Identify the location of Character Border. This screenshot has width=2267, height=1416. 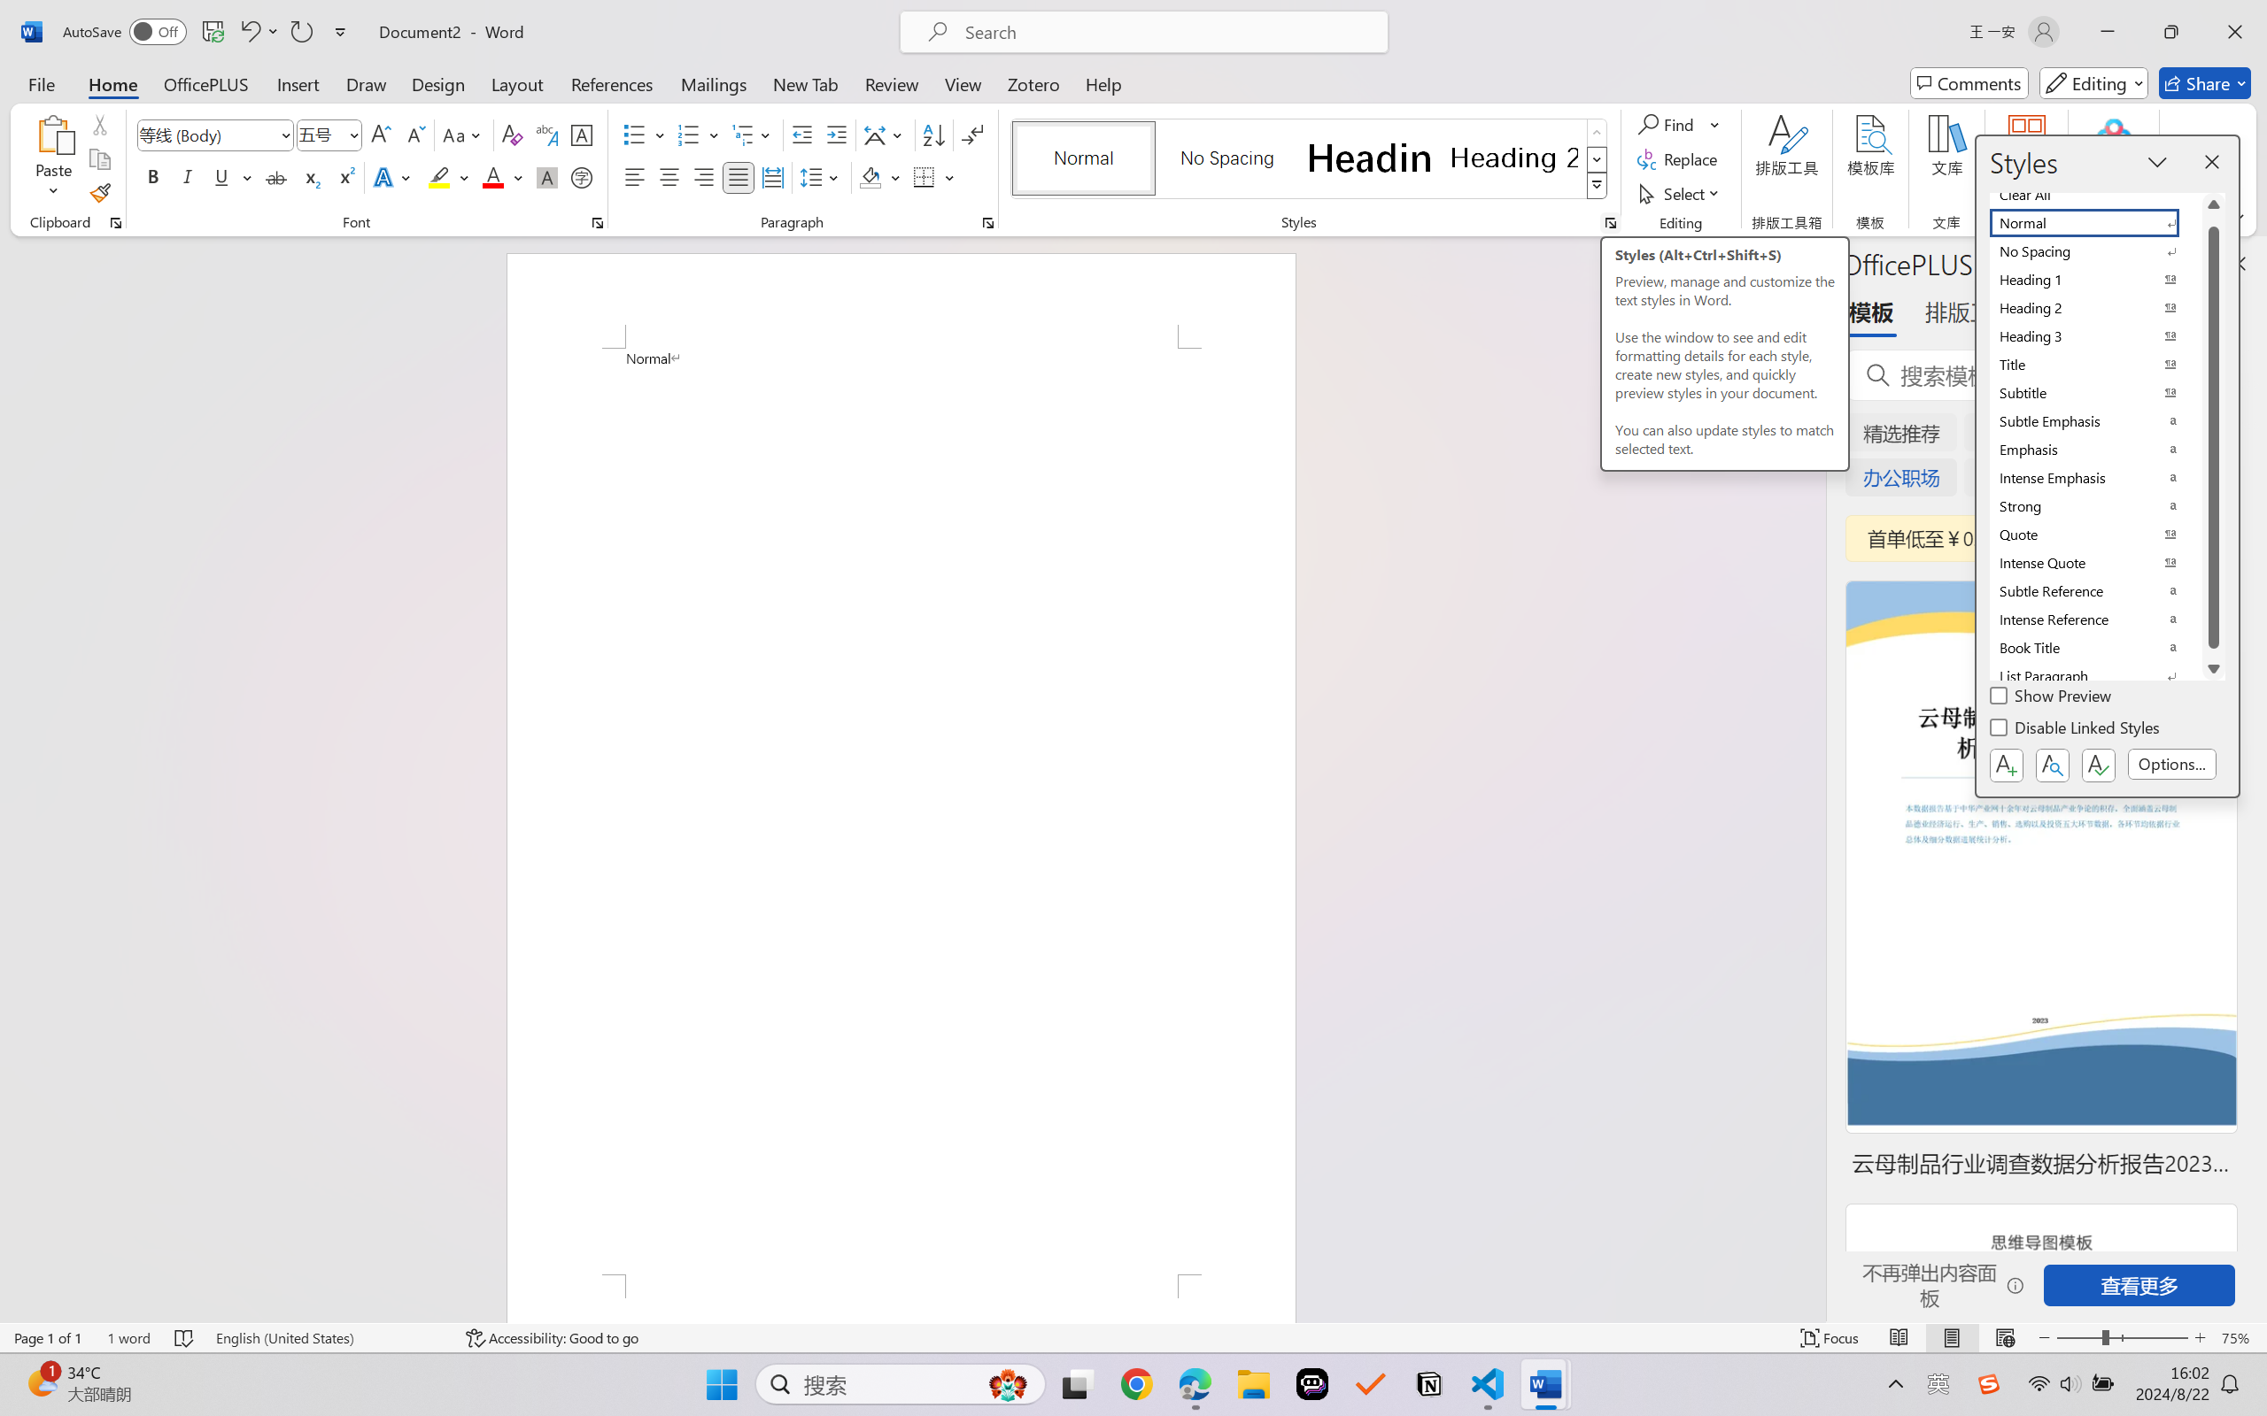
(583, 135).